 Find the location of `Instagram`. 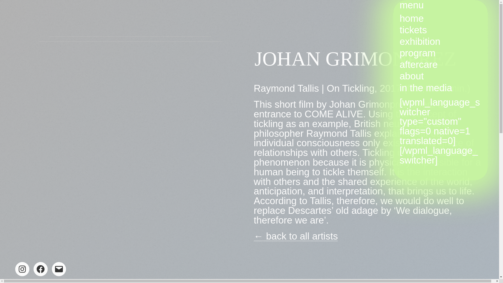

Instagram is located at coordinates (22, 269).